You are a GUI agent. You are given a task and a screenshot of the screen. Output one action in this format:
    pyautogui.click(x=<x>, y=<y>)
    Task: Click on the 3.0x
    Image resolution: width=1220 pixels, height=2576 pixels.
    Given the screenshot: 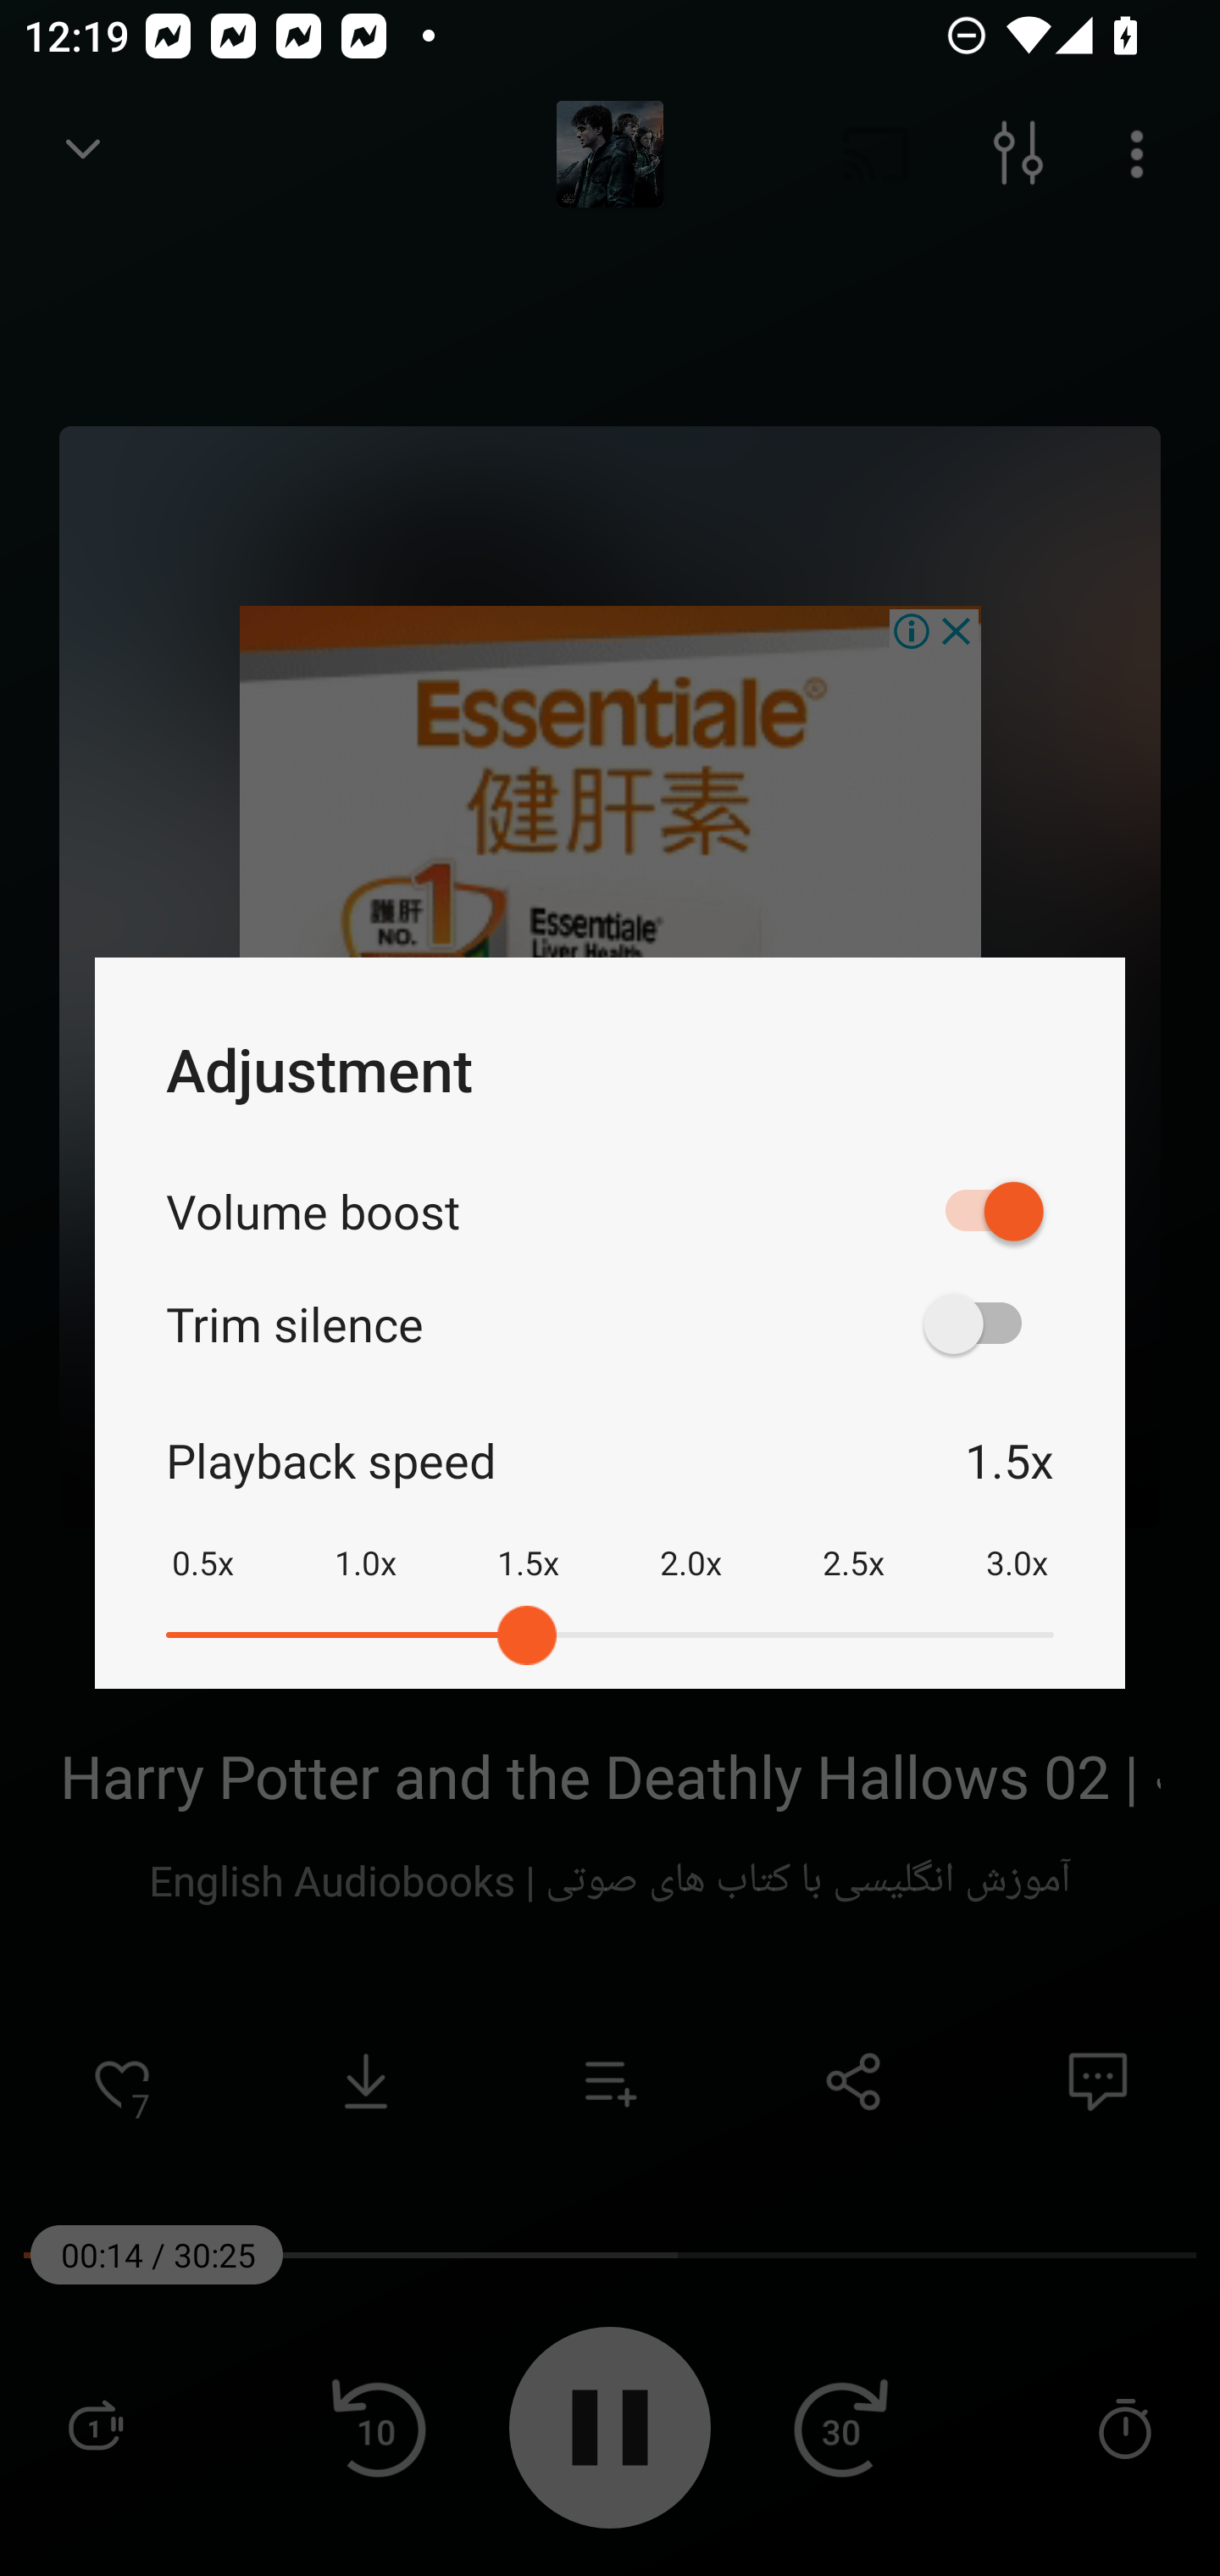 What is the action you would take?
    pyautogui.click(x=1017, y=1541)
    